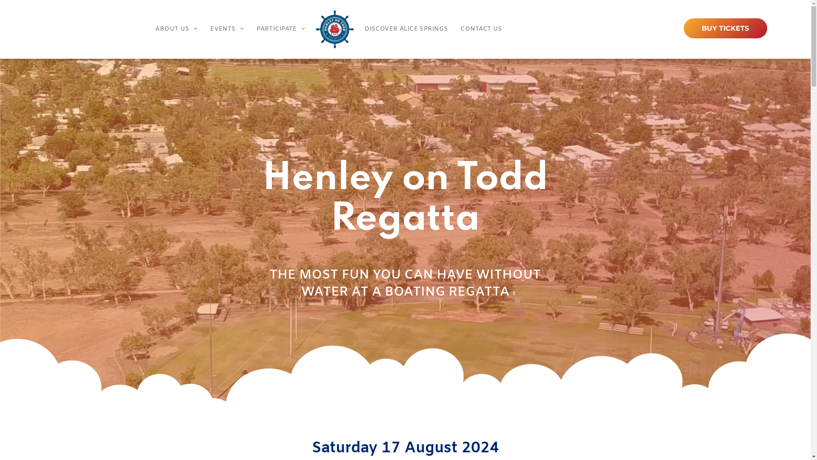  What do you see at coordinates (726, 28) in the screenshot?
I see `BUY TICKETS` at bounding box center [726, 28].